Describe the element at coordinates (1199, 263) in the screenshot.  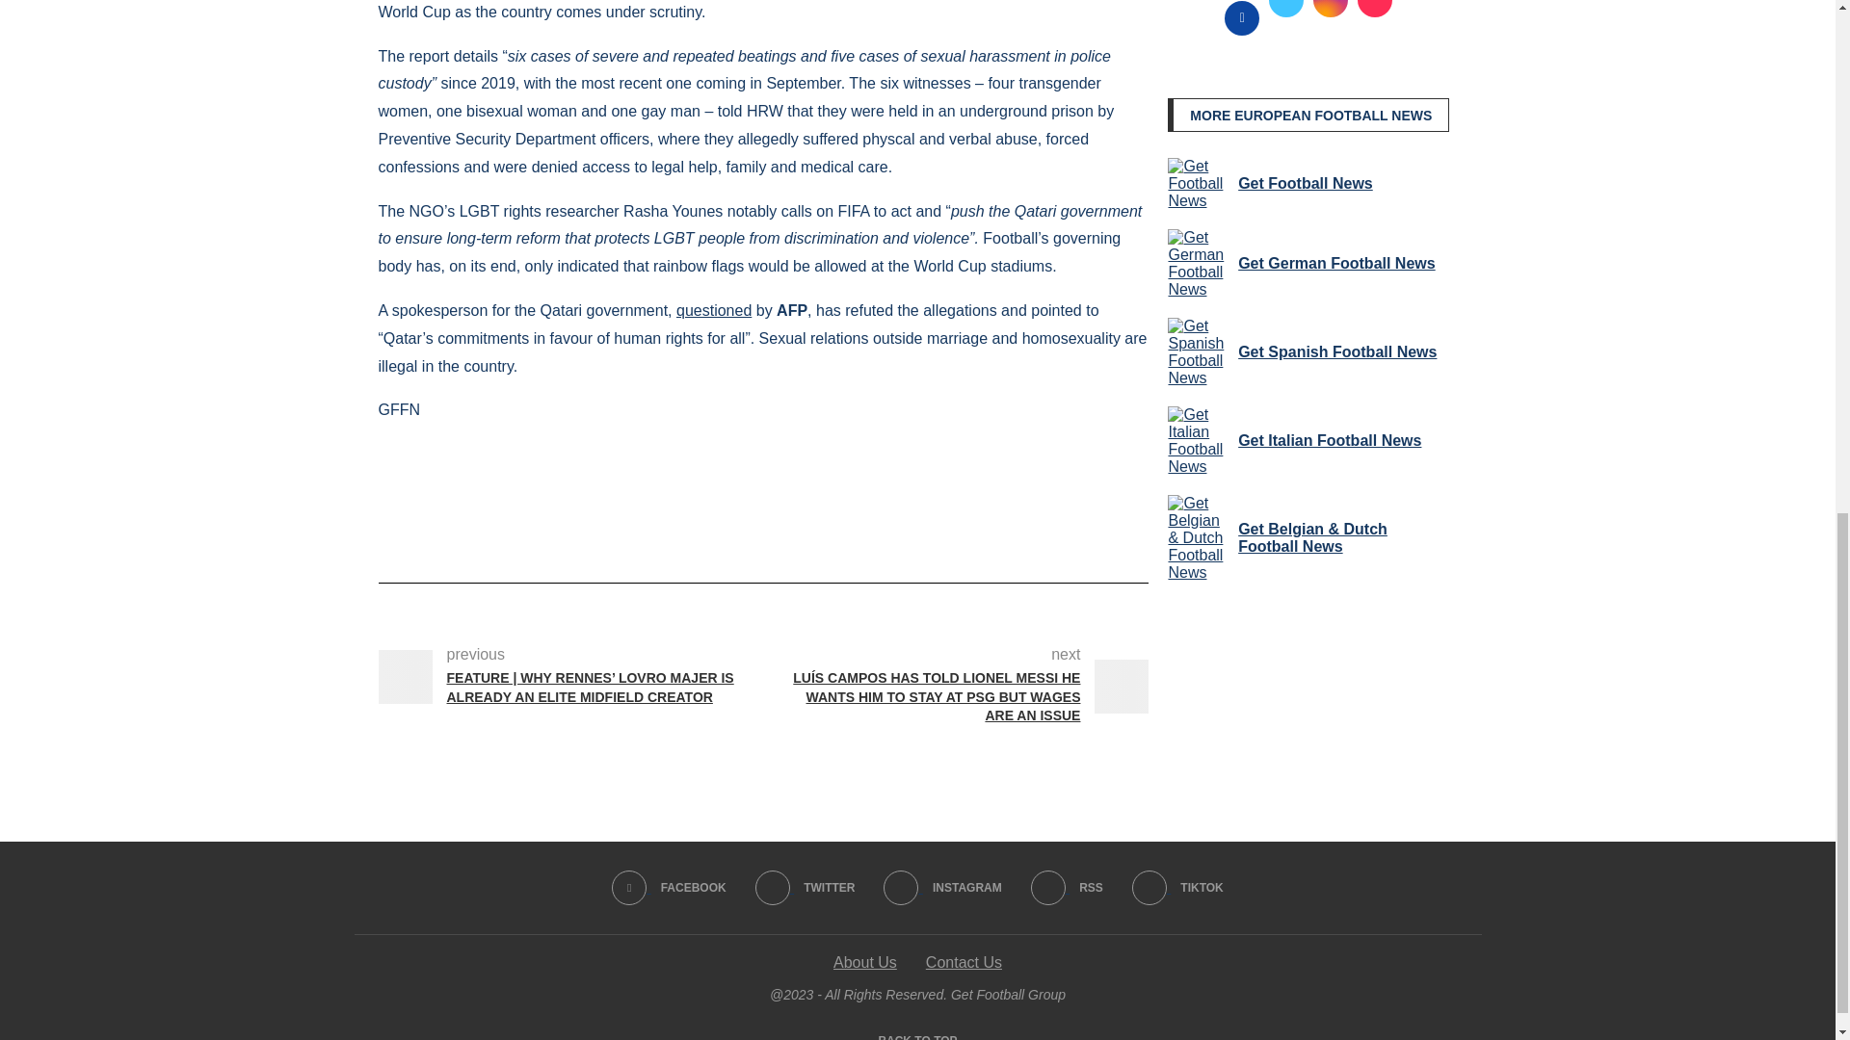
I see `Get German Football News` at that location.